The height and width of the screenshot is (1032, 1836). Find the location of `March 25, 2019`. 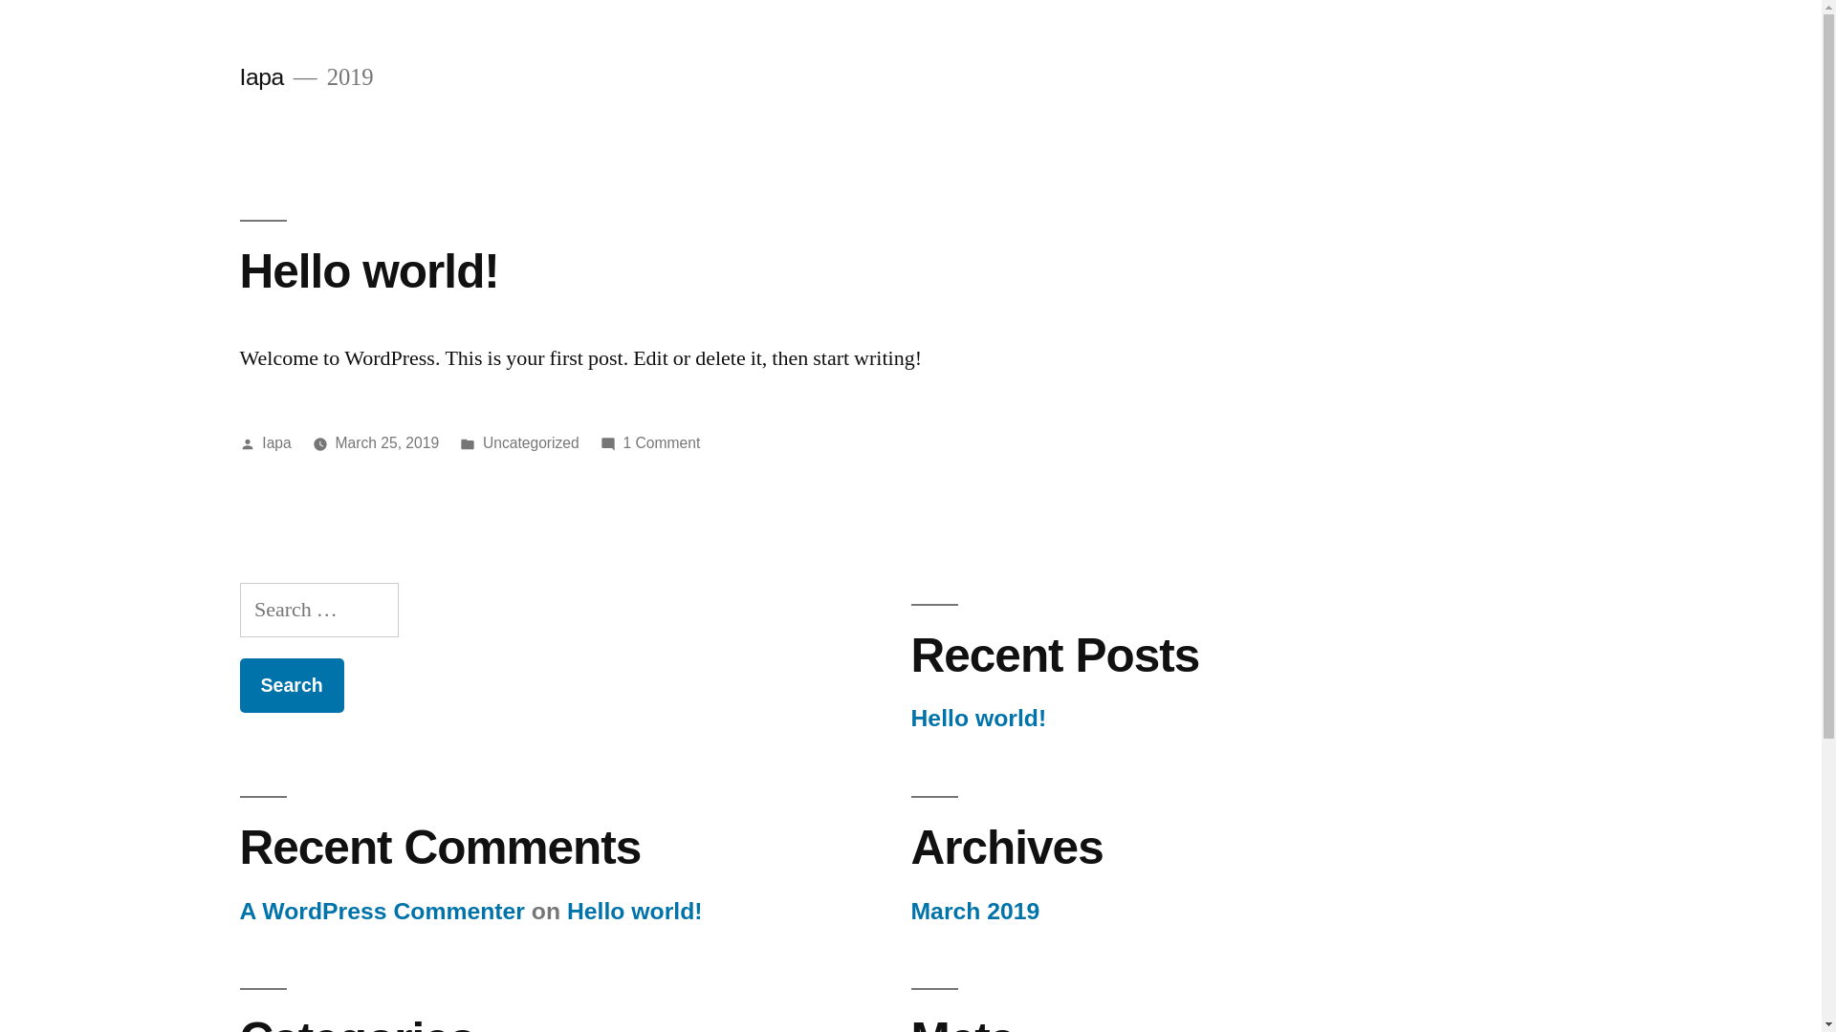

March 25, 2019 is located at coordinates (388, 443).